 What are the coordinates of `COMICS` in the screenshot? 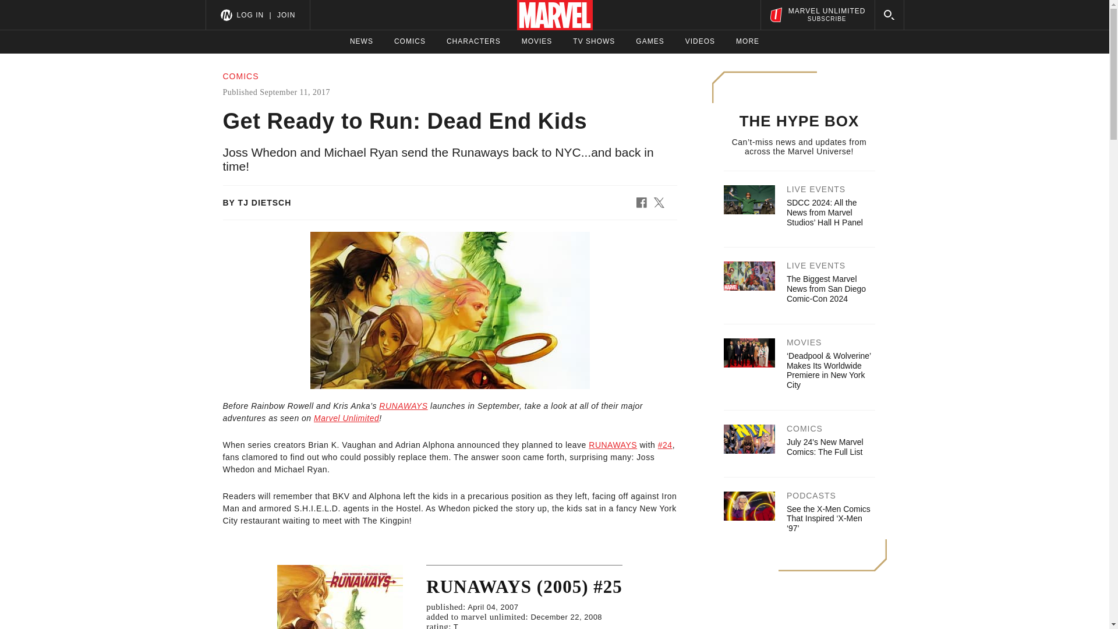 It's located at (410, 41).